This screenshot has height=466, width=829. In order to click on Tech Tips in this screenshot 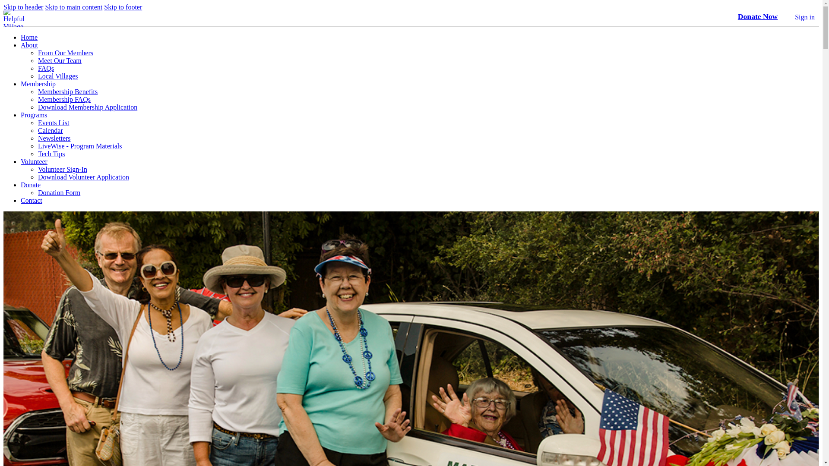, I will do `click(51, 154)`.